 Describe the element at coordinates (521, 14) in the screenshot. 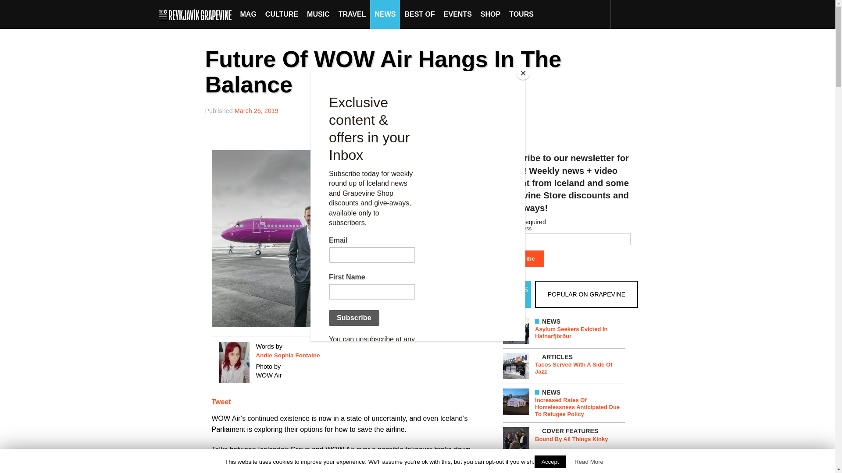

I see `TOURS` at that location.